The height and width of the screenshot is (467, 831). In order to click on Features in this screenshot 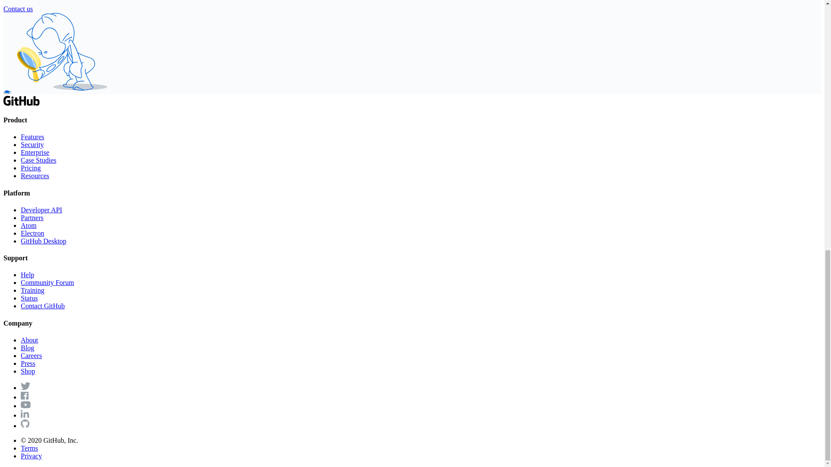, I will do `click(32, 137)`.